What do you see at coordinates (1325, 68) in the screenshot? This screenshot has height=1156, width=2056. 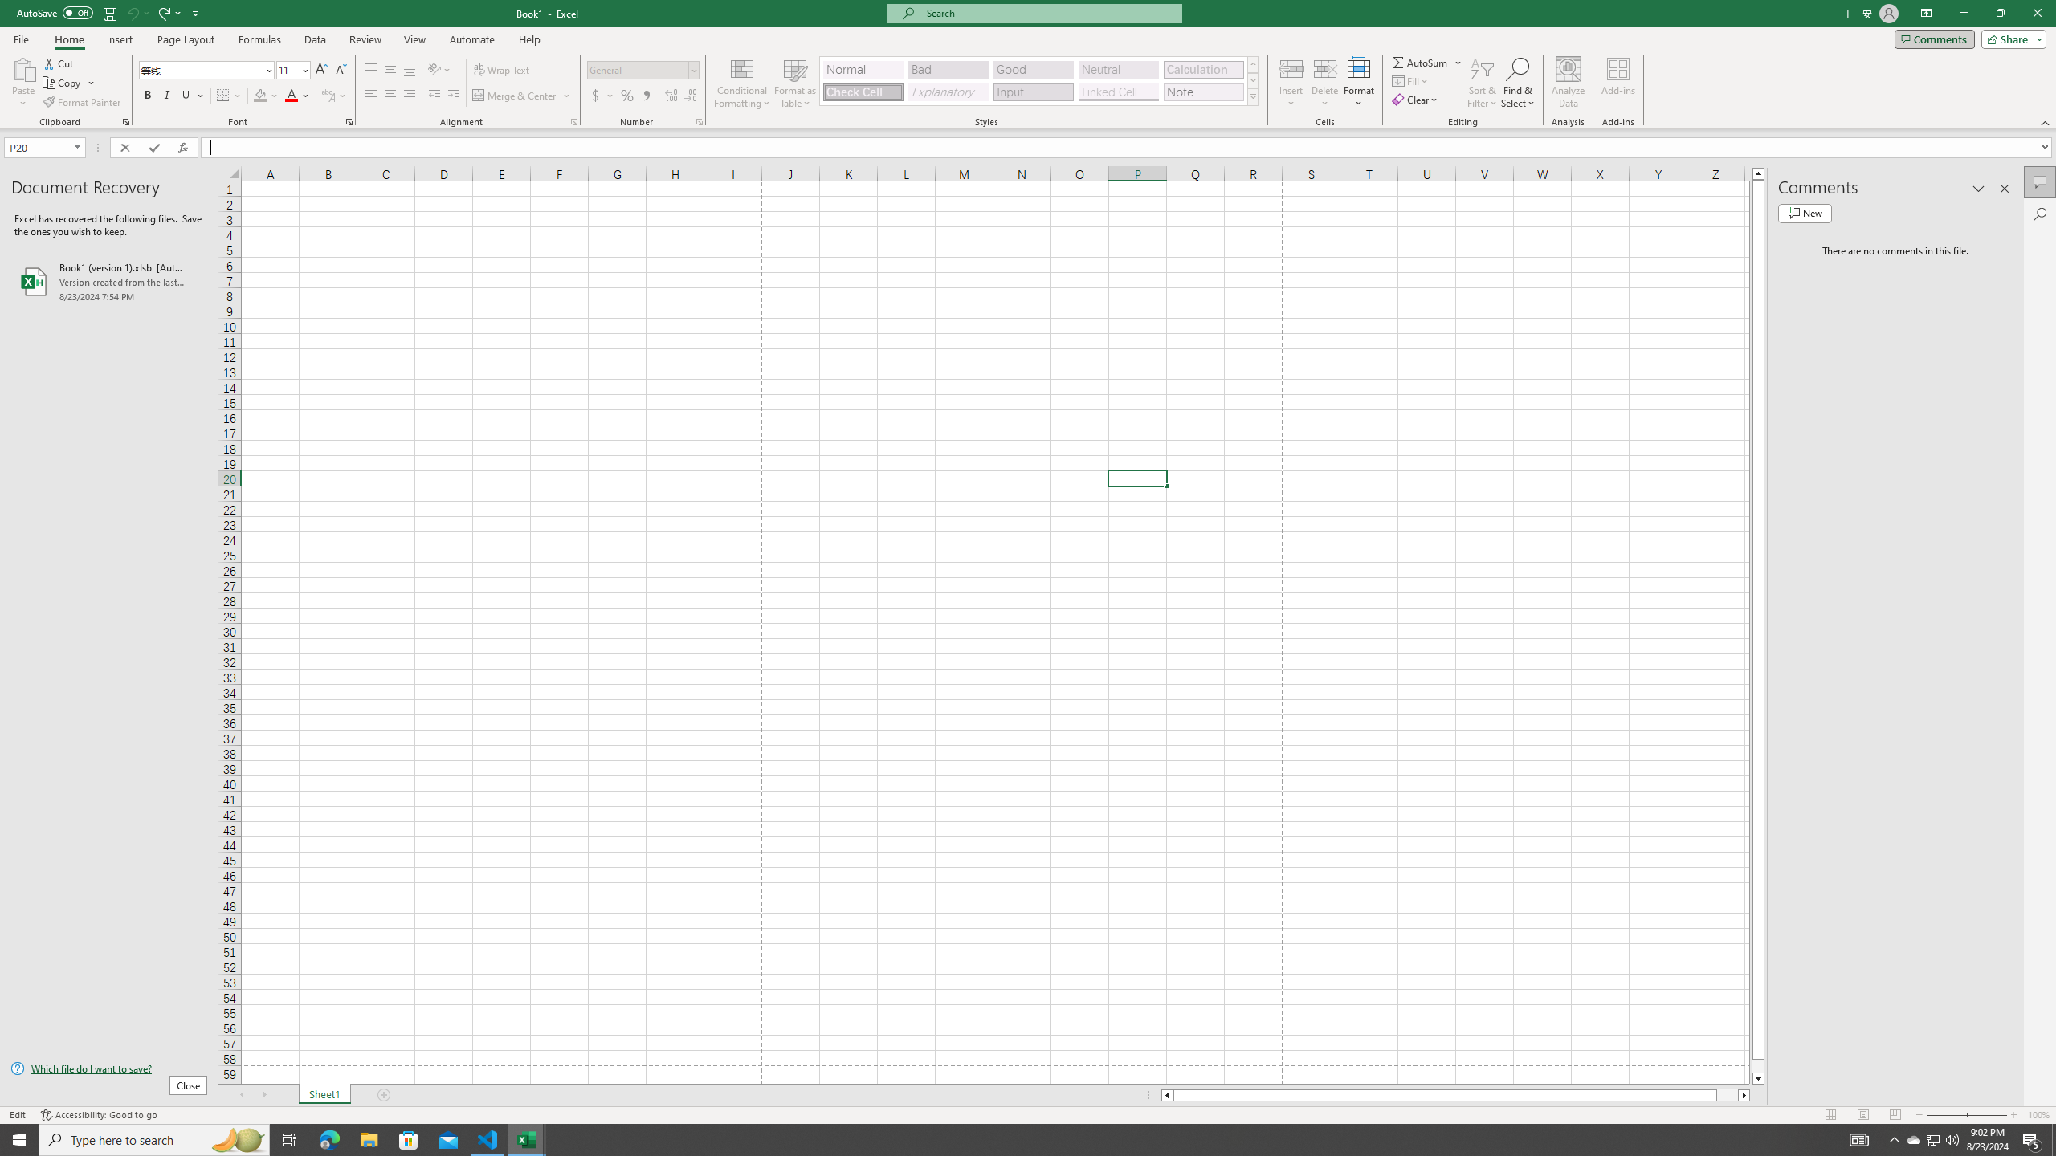 I see `Delete Cells...` at bounding box center [1325, 68].